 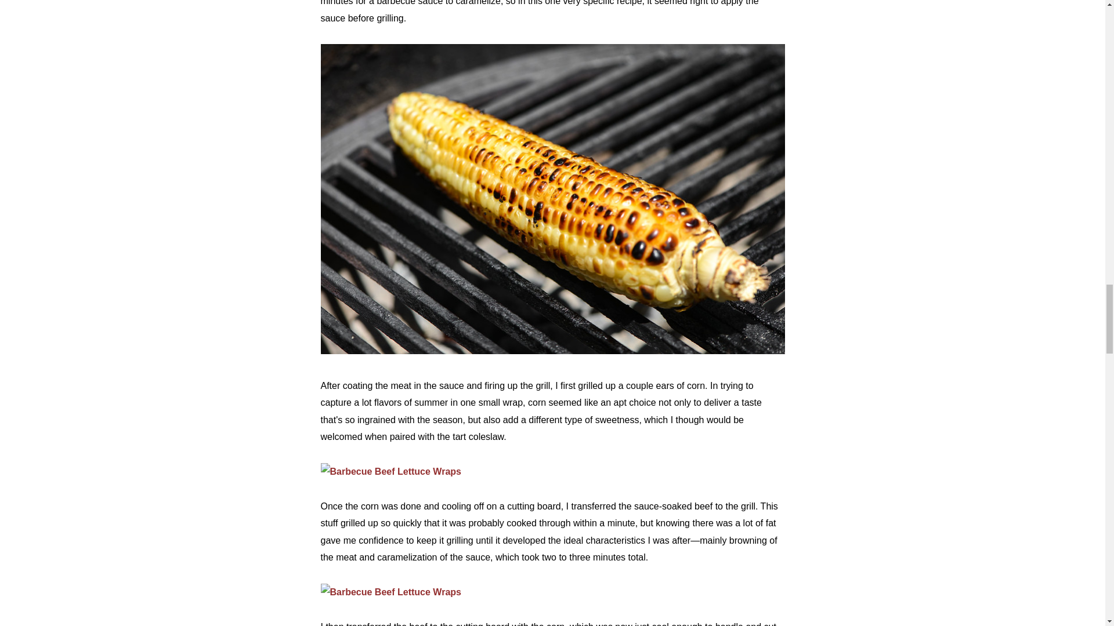 I want to click on Barbecue Beef Lettuce Wraps, so click(x=552, y=351).